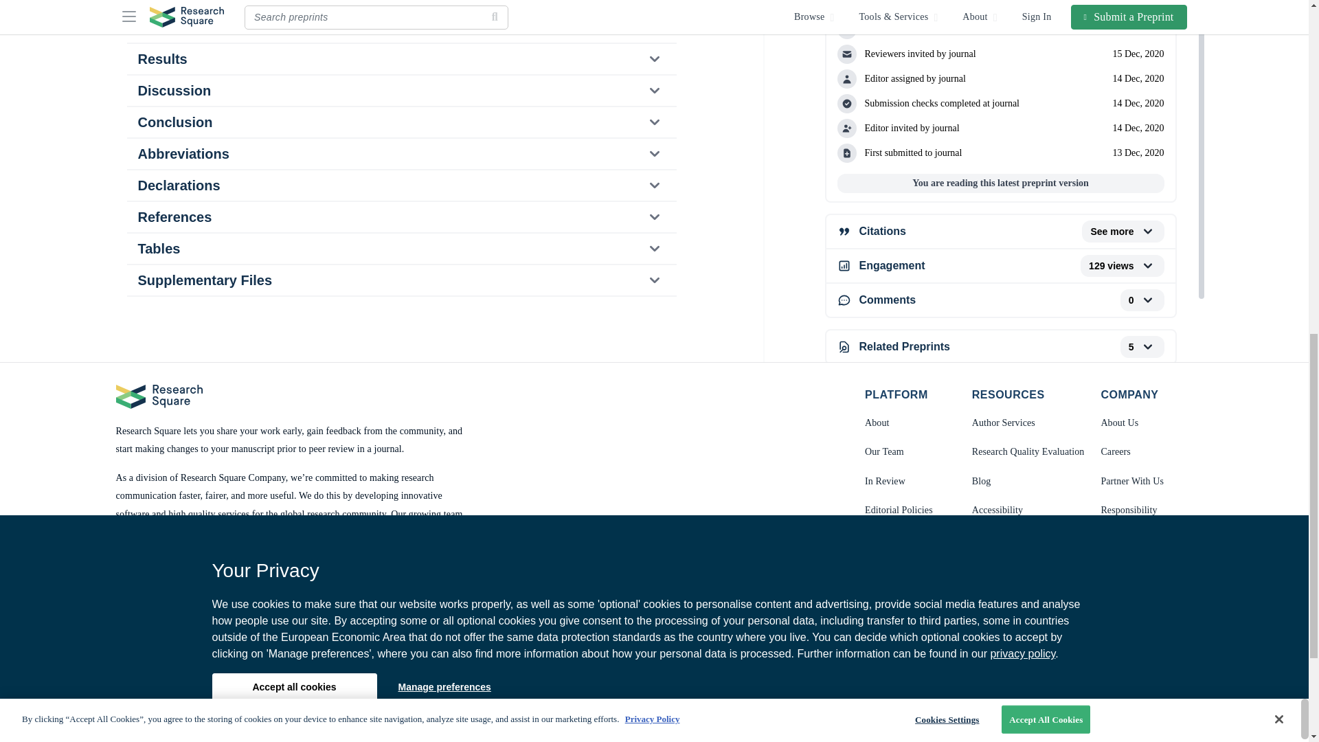 The width and height of the screenshot is (1319, 742). I want to click on Background, so click(401, 5).